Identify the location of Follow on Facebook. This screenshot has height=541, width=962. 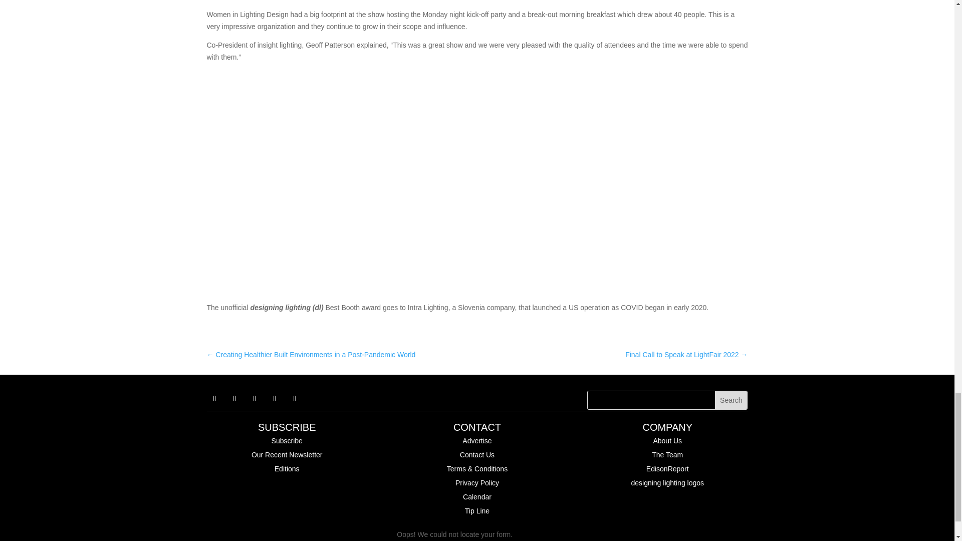
(214, 399).